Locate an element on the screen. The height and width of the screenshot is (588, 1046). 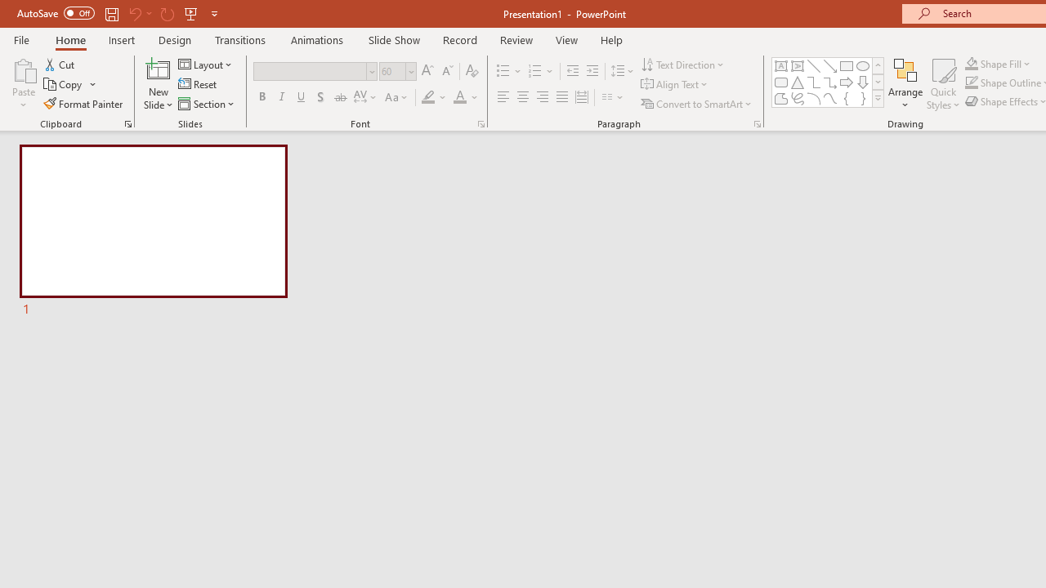
Decrease Indent is located at coordinates (572, 72).